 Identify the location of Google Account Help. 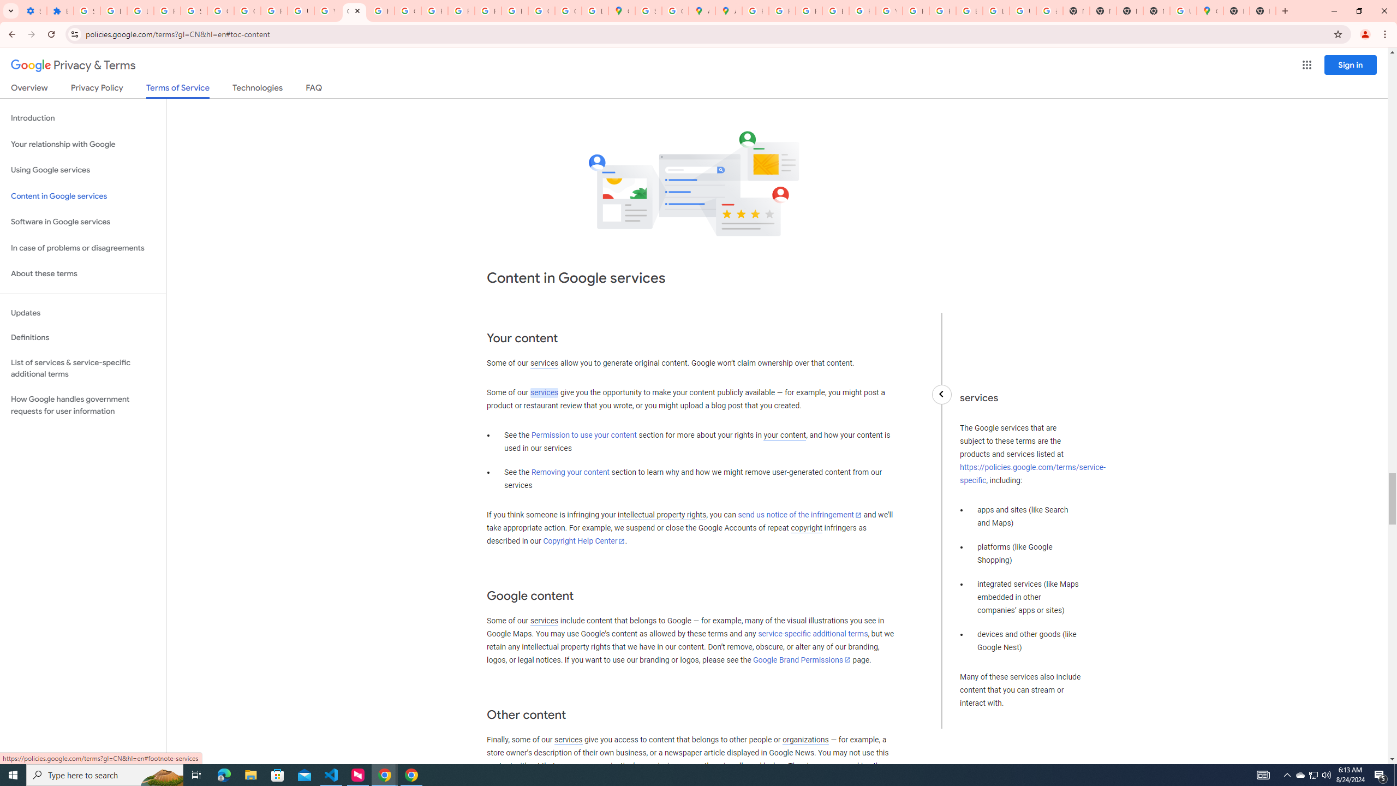
(220, 11).